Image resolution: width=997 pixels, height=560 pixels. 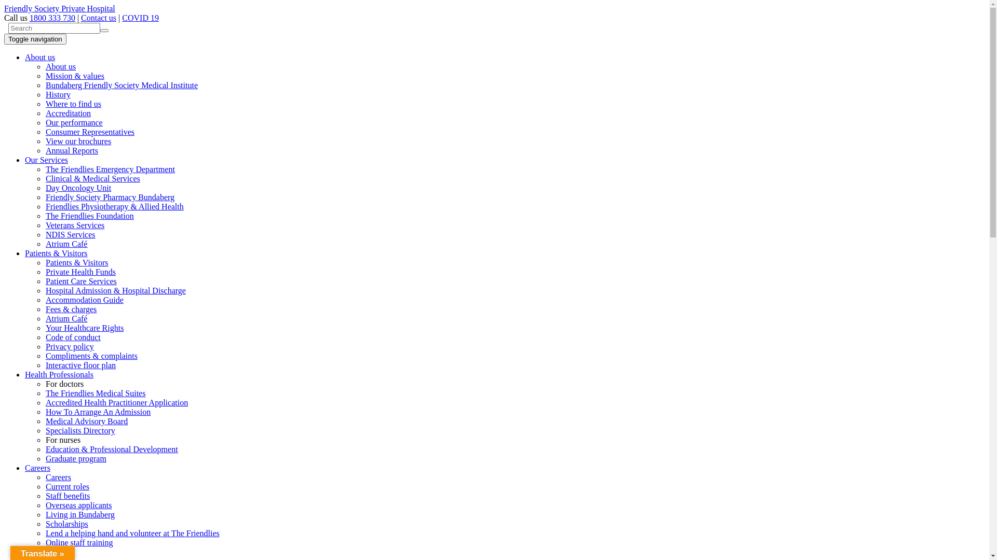 What do you see at coordinates (85, 328) in the screenshot?
I see `Your Healthcare Rights` at bounding box center [85, 328].